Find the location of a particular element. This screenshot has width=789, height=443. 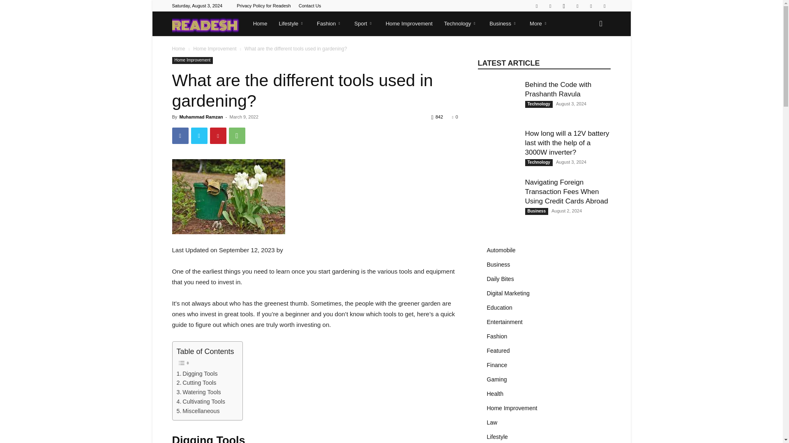

VKontakte is located at coordinates (604, 6).